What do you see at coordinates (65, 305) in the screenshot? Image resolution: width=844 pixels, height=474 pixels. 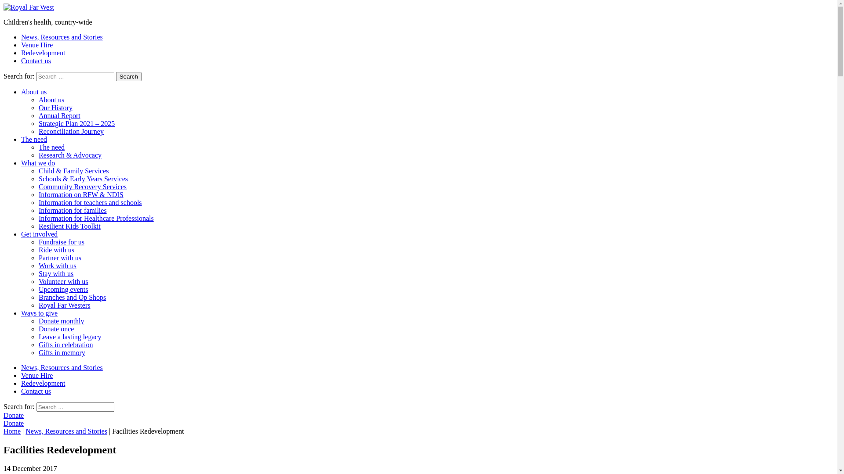 I see `Royal Far Westers` at bounding box center [65, 305].